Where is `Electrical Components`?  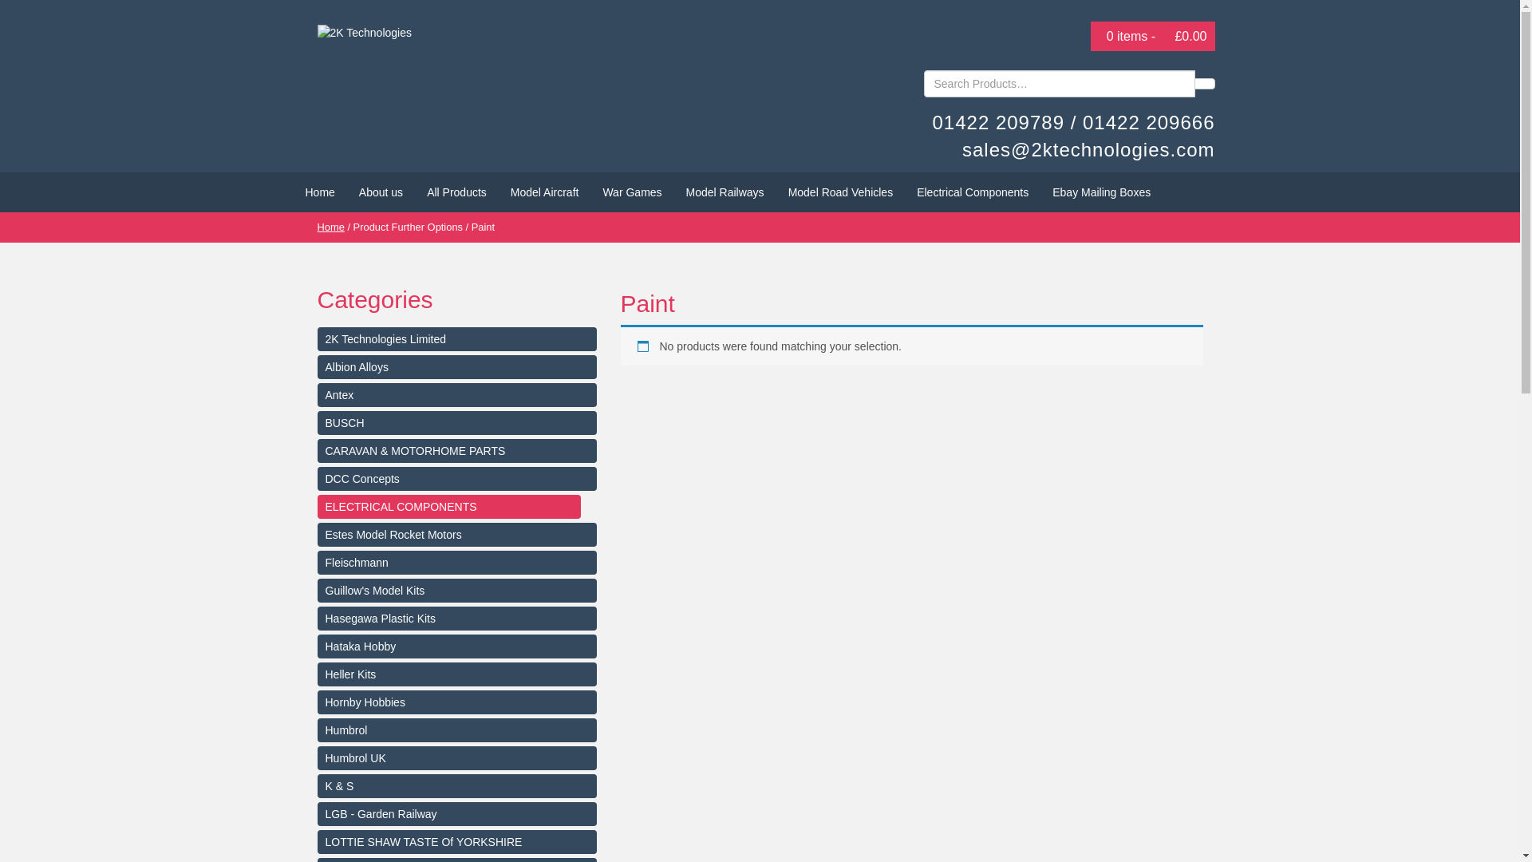 Electrical Components is located at coordinates (973, 192).